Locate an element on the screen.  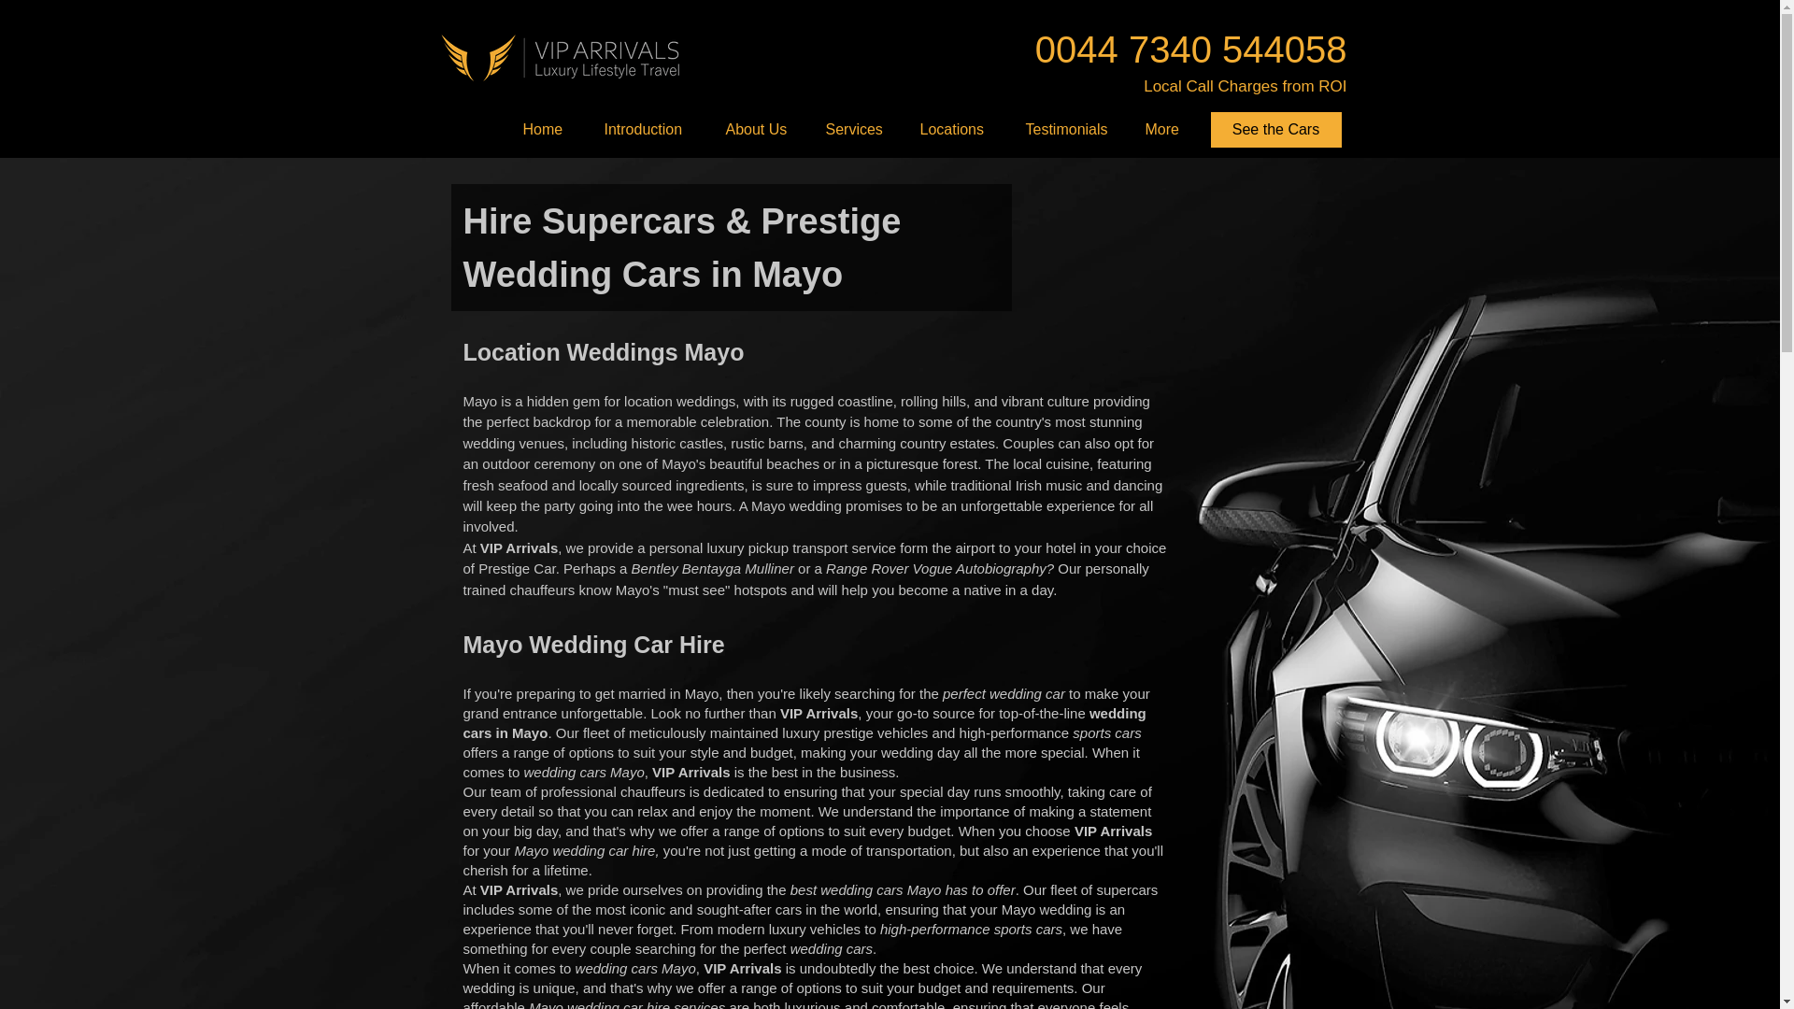
Services is located at coordinates (858, 130).